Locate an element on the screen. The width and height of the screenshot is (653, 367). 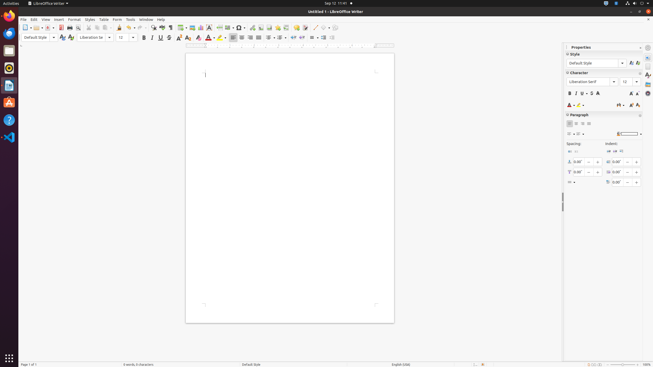
Page is located at coordinates (648, 67).